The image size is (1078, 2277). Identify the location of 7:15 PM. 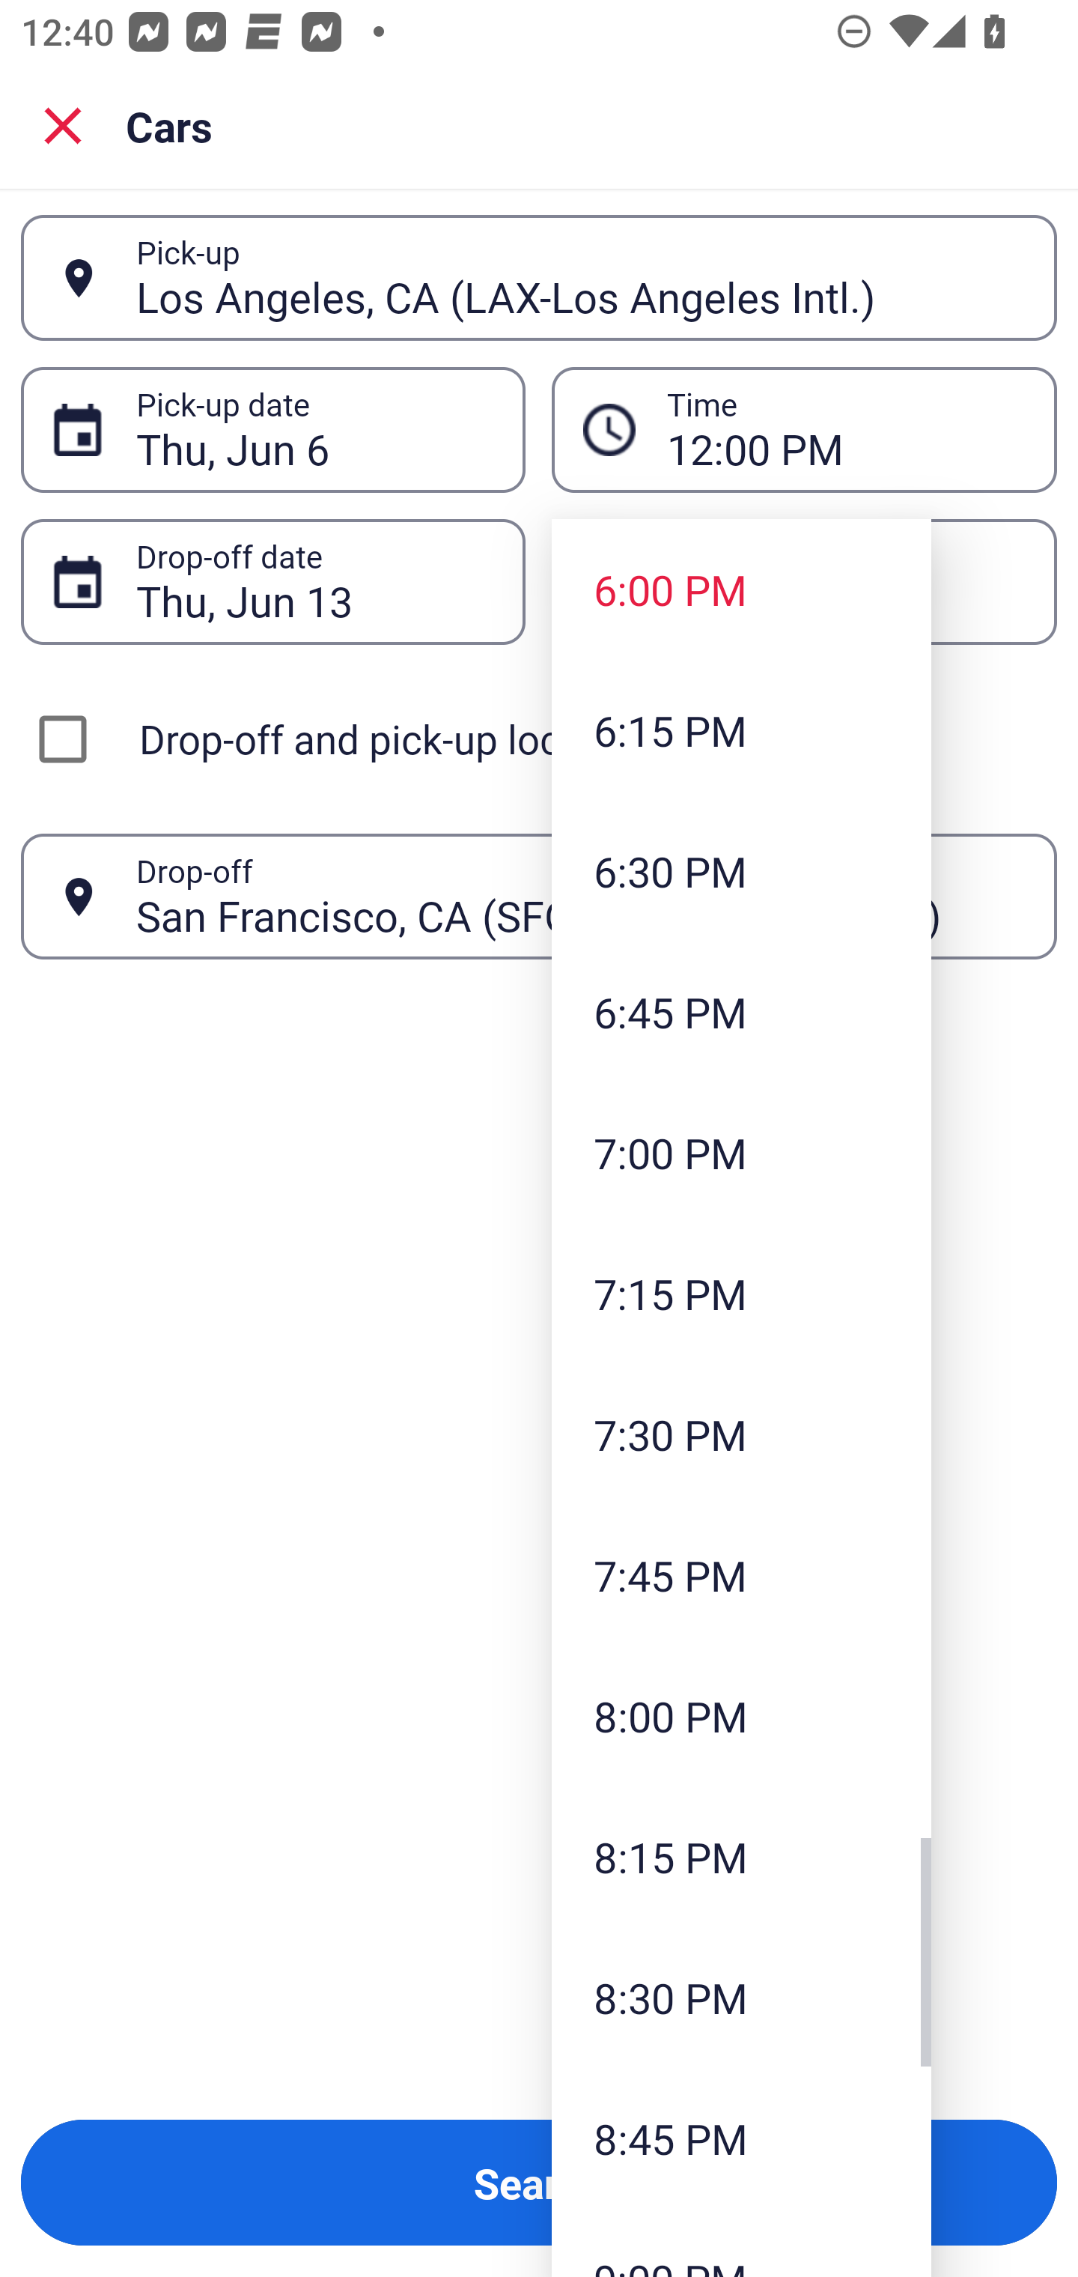
(741, 1293).